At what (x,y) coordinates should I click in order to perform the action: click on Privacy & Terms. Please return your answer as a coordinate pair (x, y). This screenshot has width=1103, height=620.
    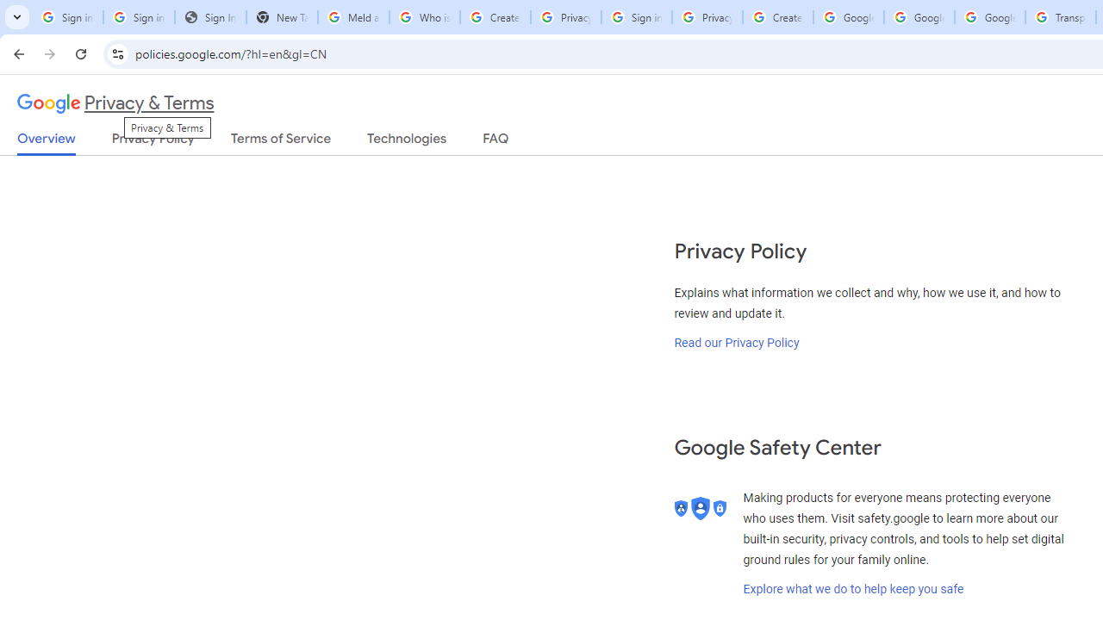
    Looking at the image, I should click on (115, 103).